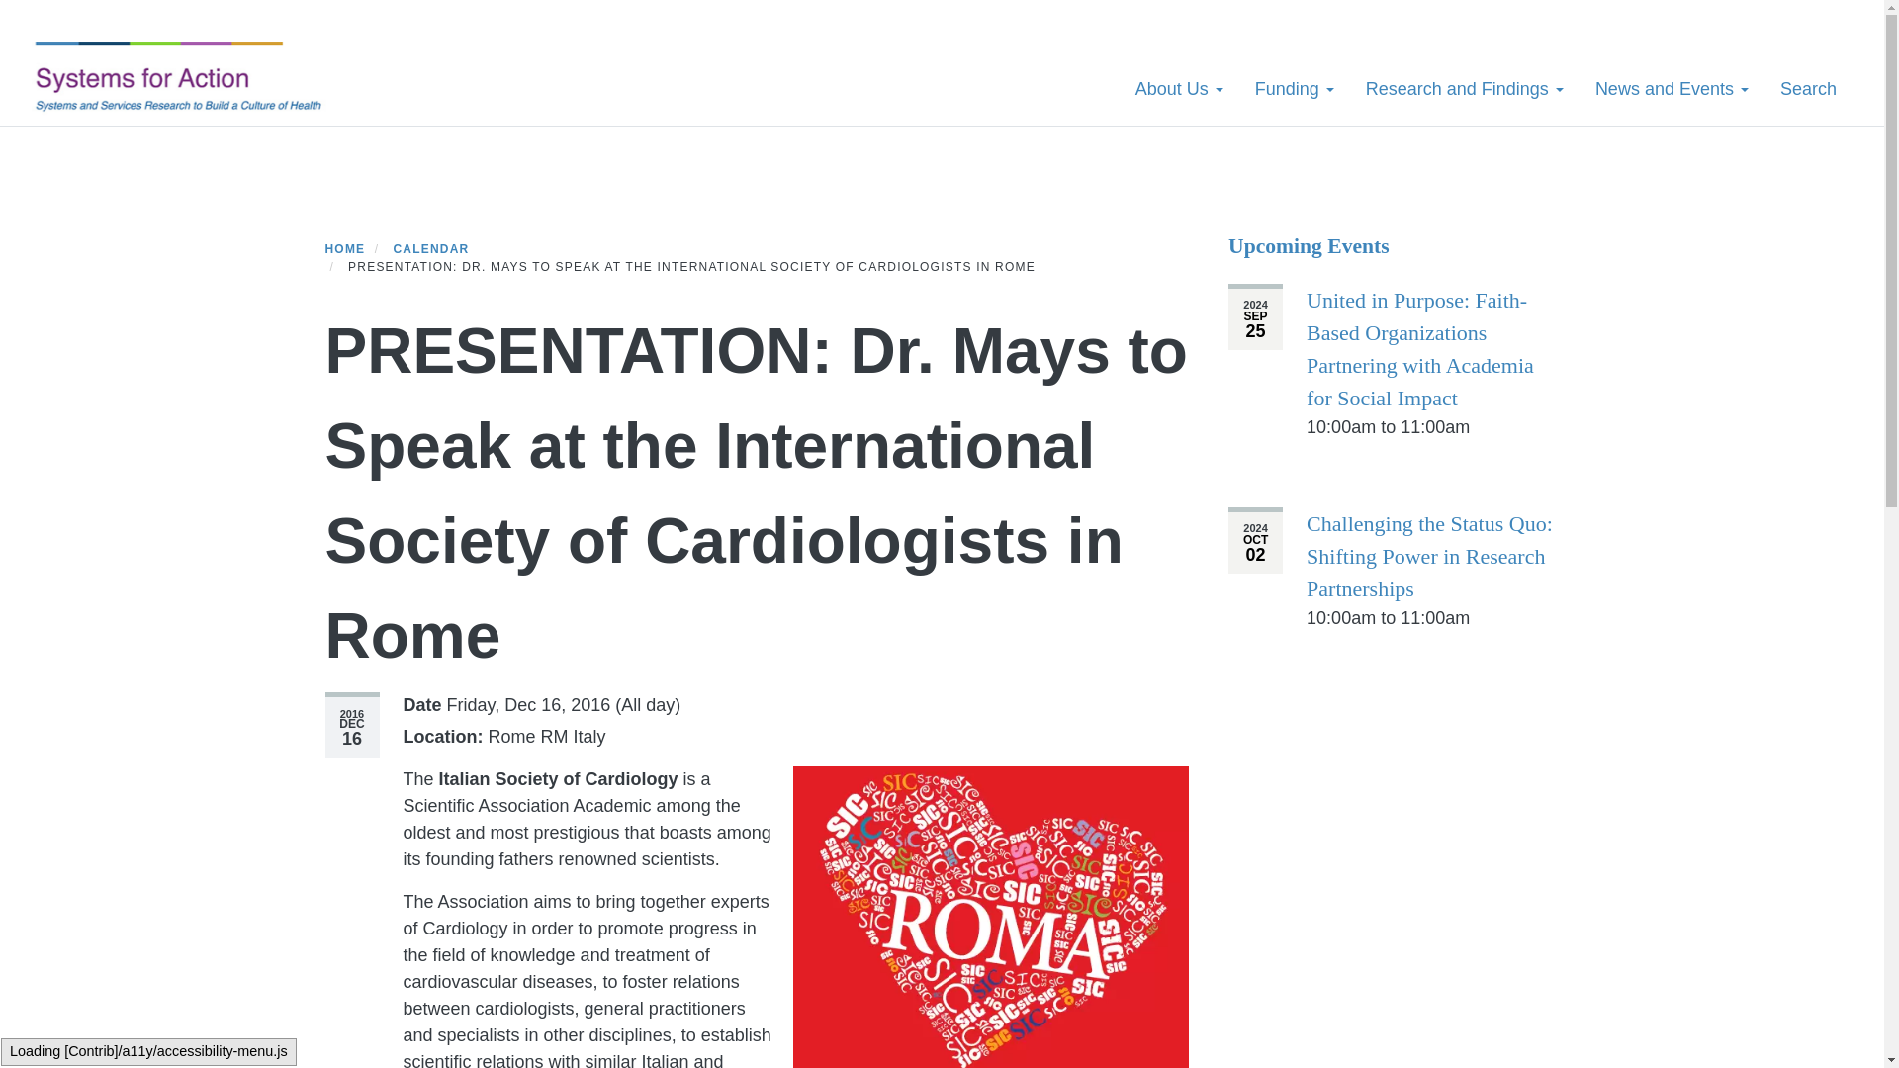 This screenshot has height=1068, width=1899. I want to click on News and Events, so click(1672, 88).